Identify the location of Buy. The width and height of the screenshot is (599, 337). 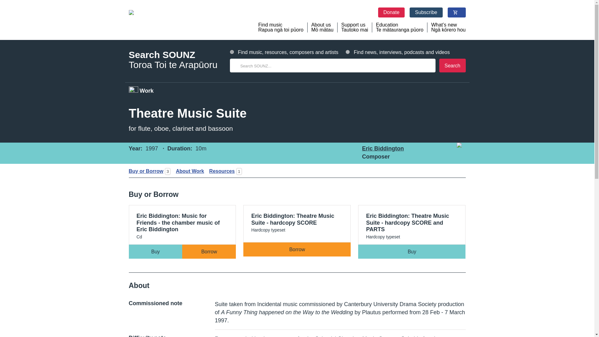
(412, 252).